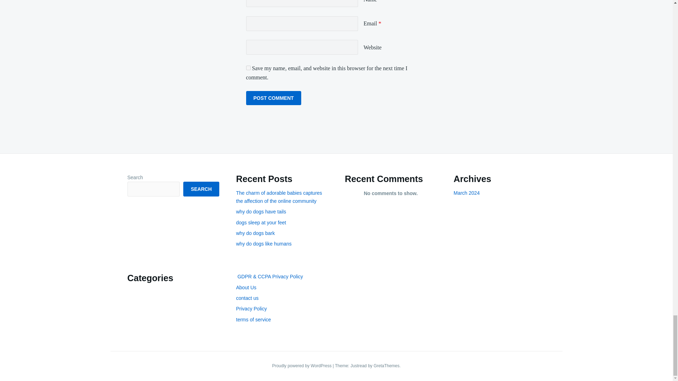 The width and height of the screenshot is (678, 381). I want to click on contact us, so click(247, 298).